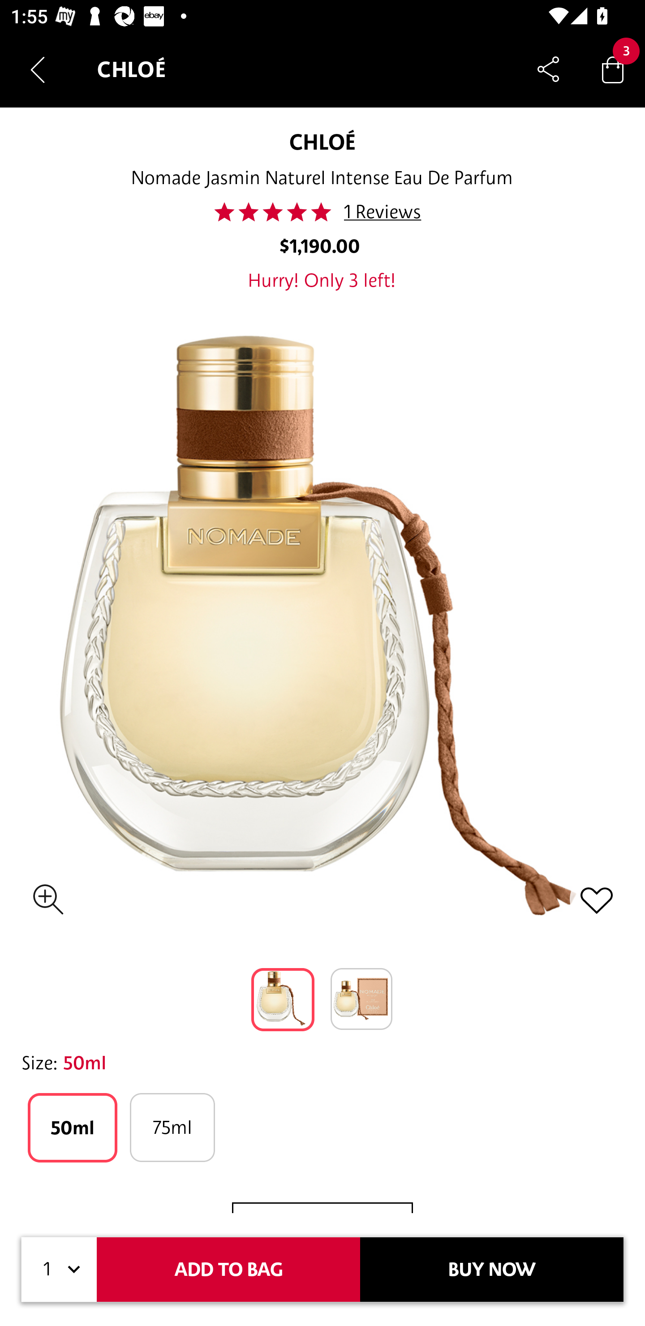 The width and height of the screenshot is (645, 1326). What do you see at coordinates (322, 142) in the screenshot?
I see `CHLOÉ` at bounding box center [322, 142].